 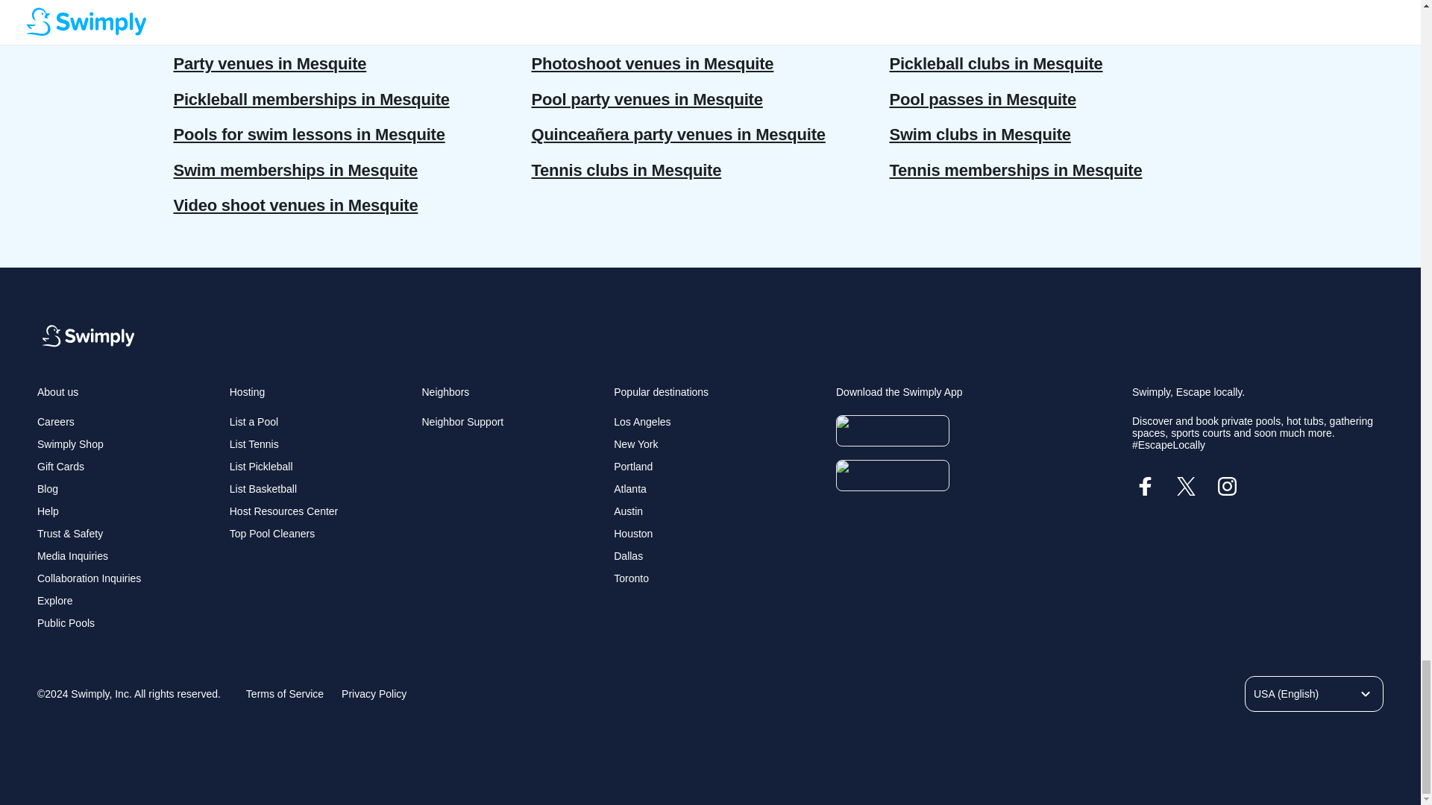 I want to click on List a Pool, so click(x=254, y=422).